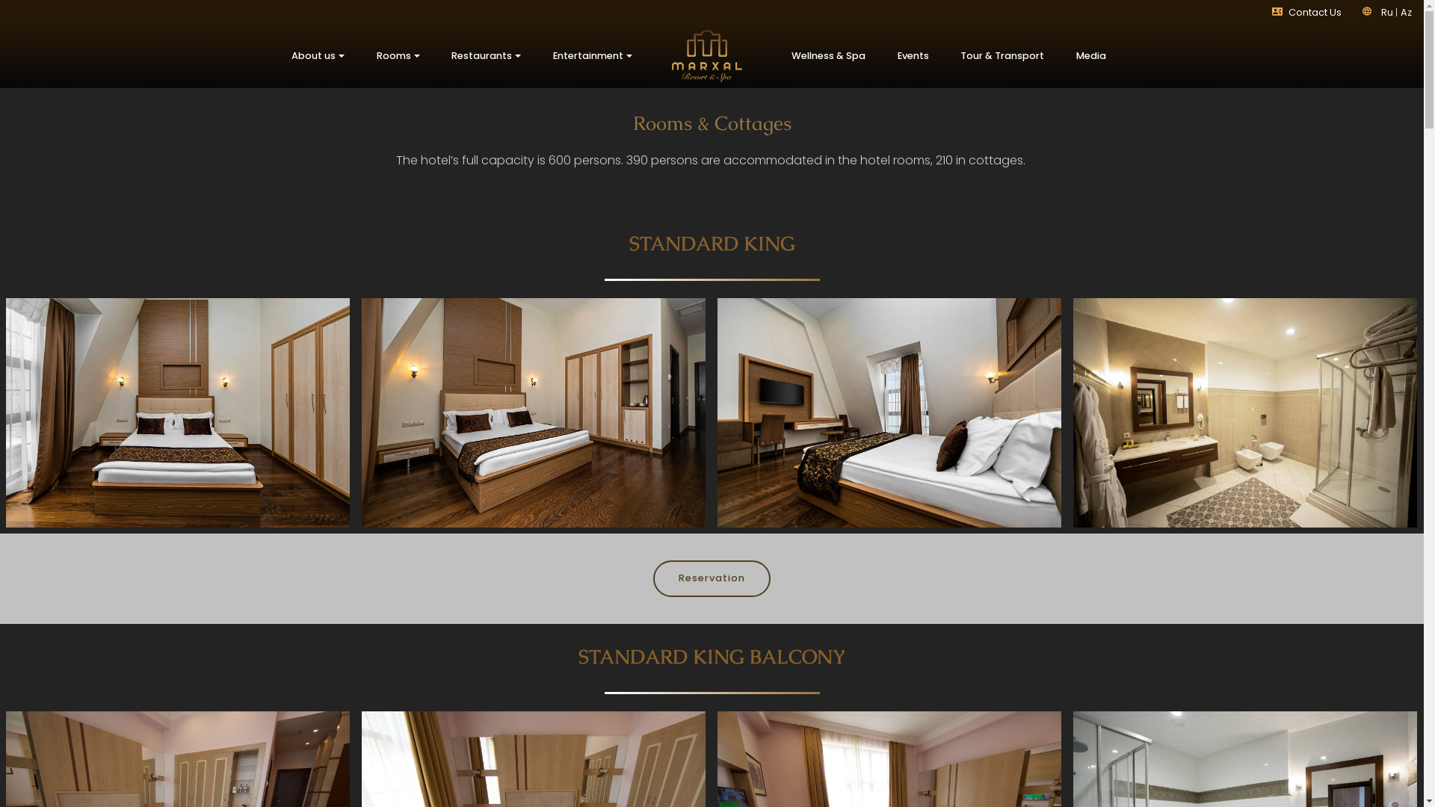  I want to click on About us, so click(318, 56).